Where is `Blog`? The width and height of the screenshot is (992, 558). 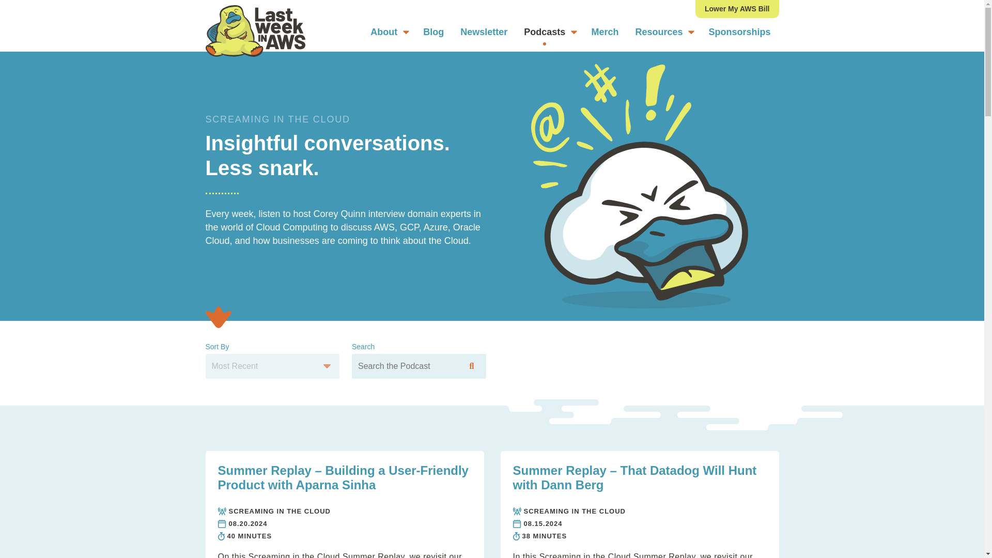
Blog is located at coordinates (433, 32).